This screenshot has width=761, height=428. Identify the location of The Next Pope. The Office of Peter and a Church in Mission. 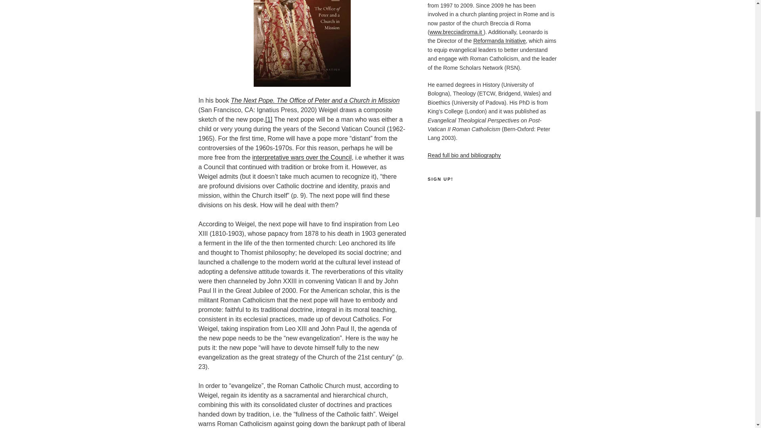
(315, 101).